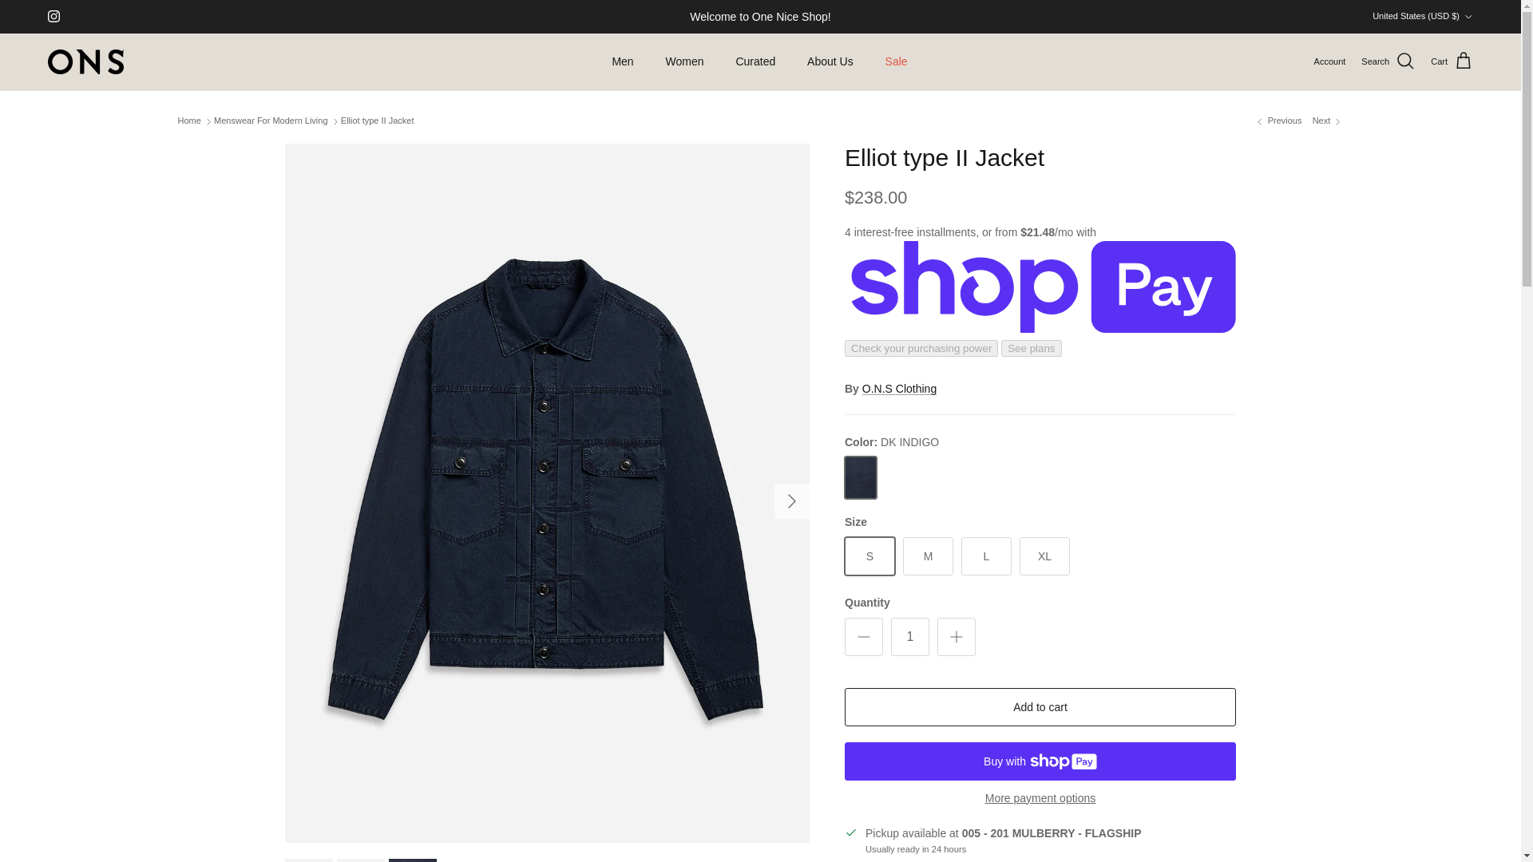 The image size is (1533, 862). Describe the element at coordinates (53, 16) in the screenshot. I see `Instagram` at that location.